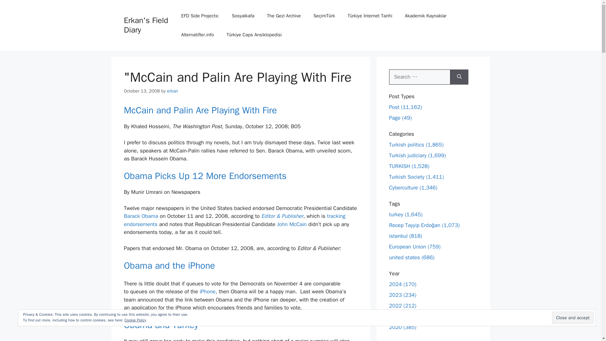 The image size is (606, 341). What do you see at coordinates (198, 35) in the screenshot?
I see `Alternatifler.info` at bounding box center [198, 35].